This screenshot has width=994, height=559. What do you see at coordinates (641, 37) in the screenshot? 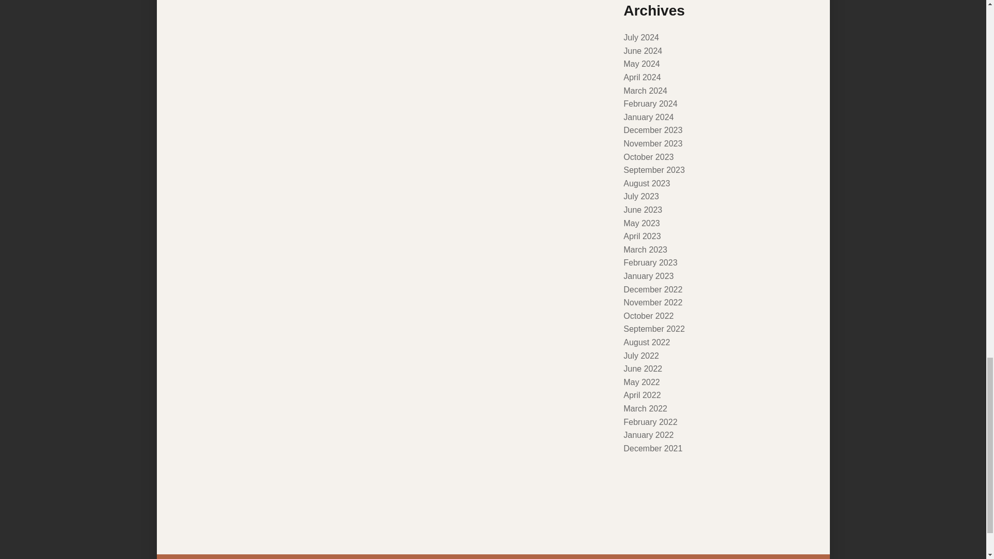
I see `July 2024` at bounding box center [641, 37].